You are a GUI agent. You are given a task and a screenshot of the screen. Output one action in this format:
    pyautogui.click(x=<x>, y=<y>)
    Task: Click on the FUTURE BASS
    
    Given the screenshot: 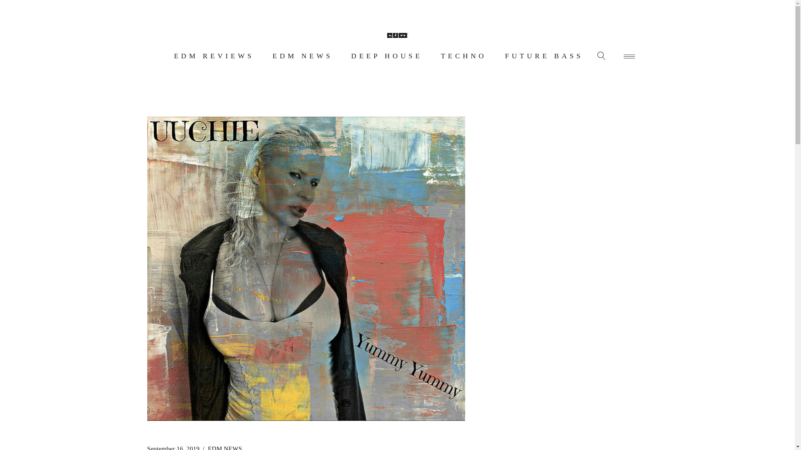 What is the action you would take?
    pyautogui.click(x=544, y=56)
    